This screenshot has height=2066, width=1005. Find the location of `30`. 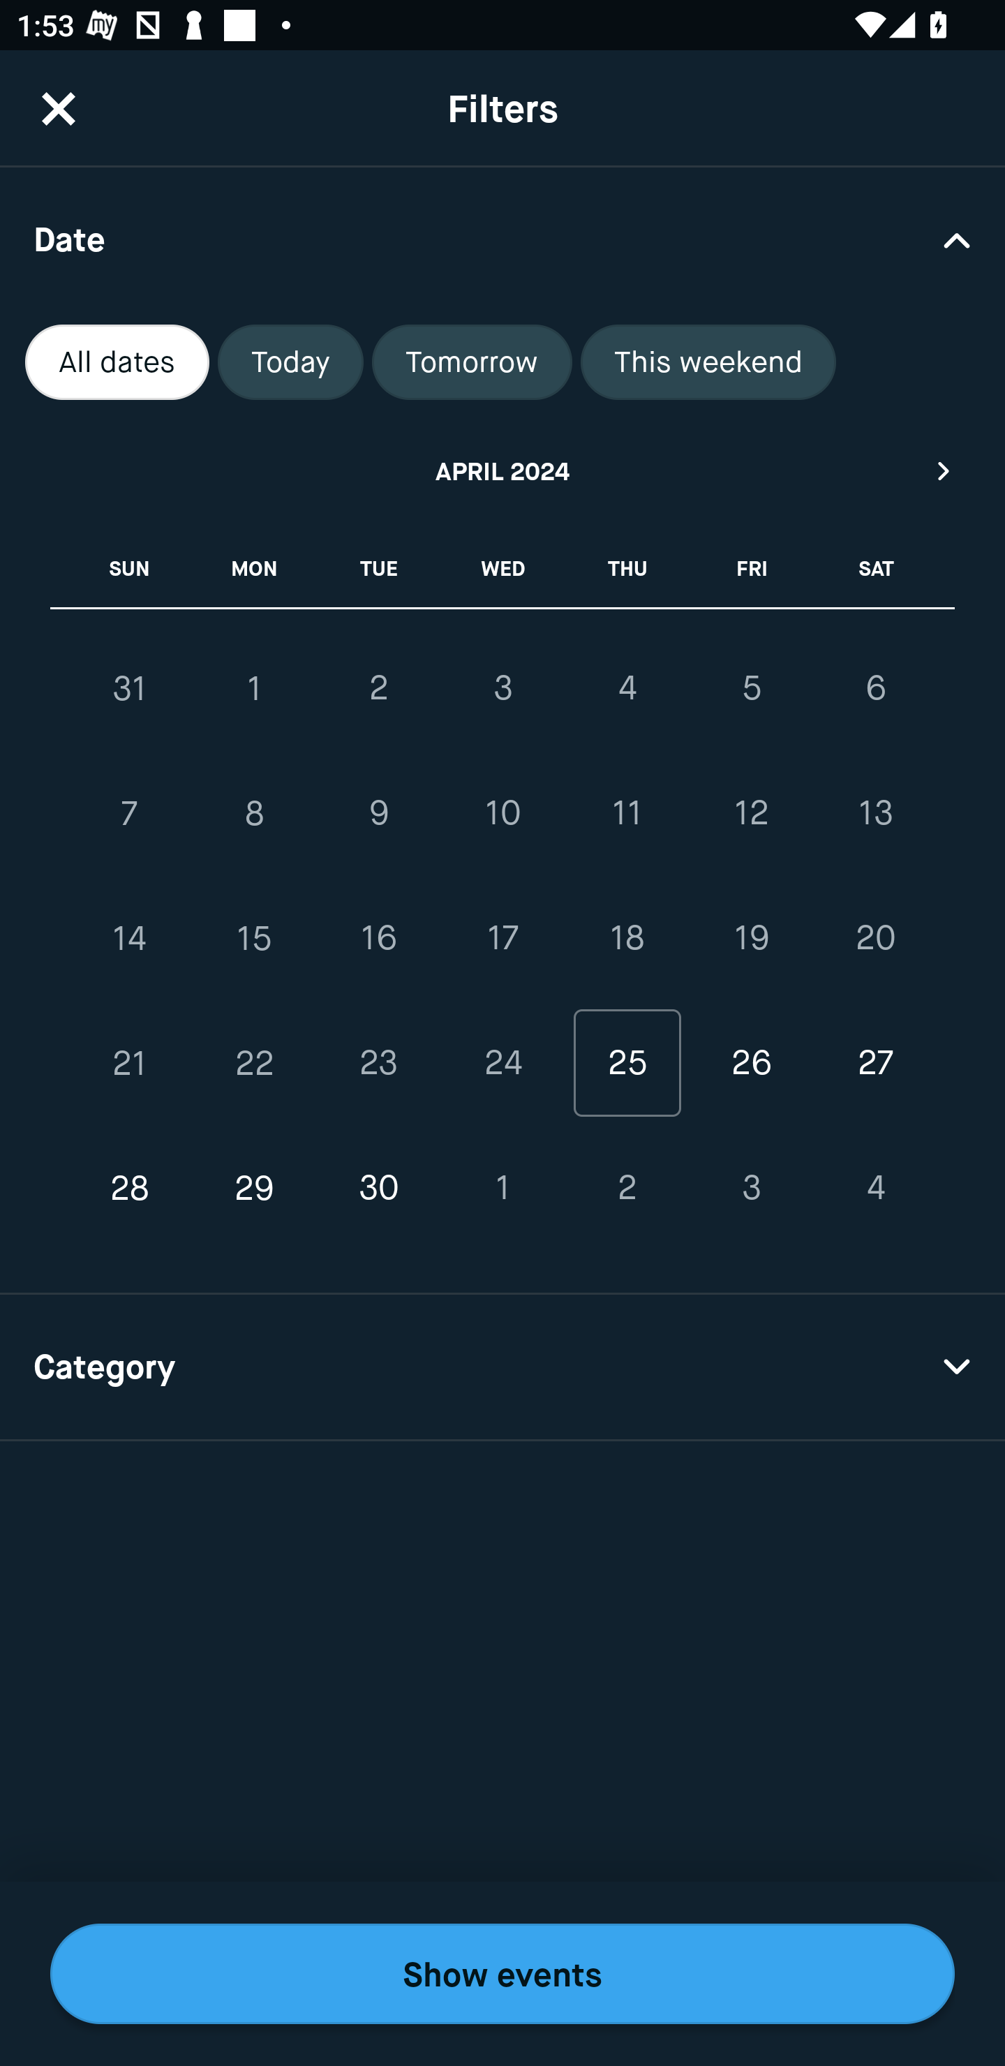

30 is located at coordinates (378, 1188).